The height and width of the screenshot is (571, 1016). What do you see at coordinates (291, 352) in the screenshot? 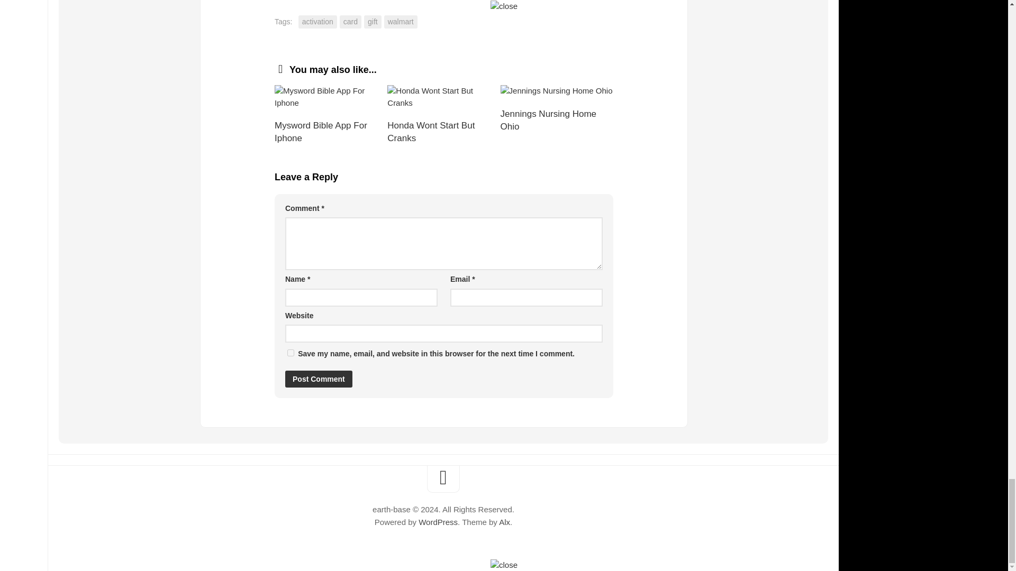
I see `yes` at bounding box center [291, 352].